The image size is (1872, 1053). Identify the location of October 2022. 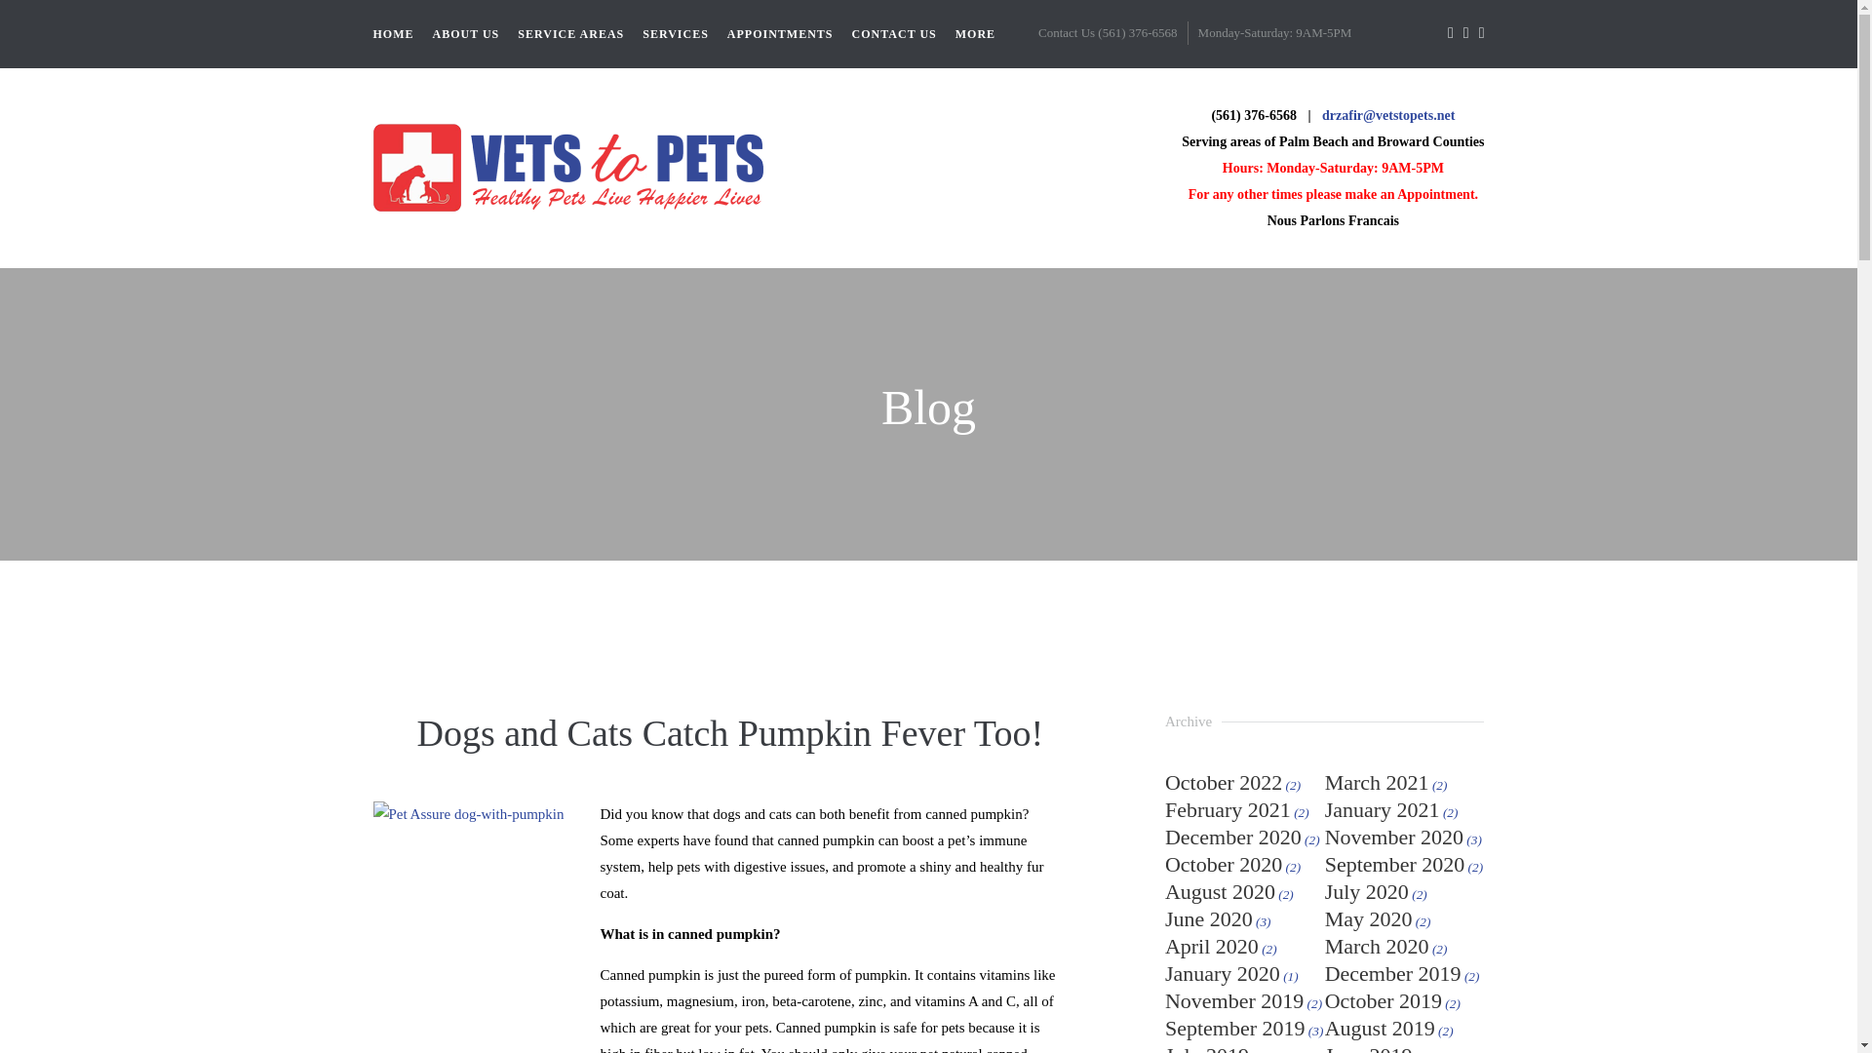
(1223, 782).